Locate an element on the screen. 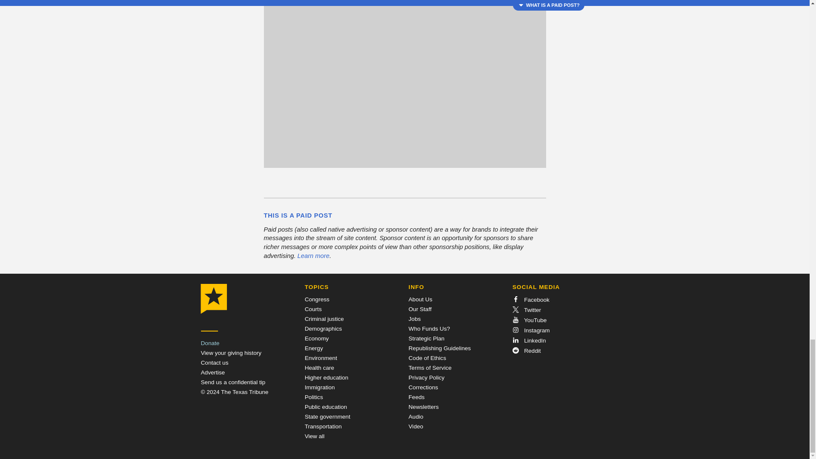  Contact us is located at coordinates (214, 362).